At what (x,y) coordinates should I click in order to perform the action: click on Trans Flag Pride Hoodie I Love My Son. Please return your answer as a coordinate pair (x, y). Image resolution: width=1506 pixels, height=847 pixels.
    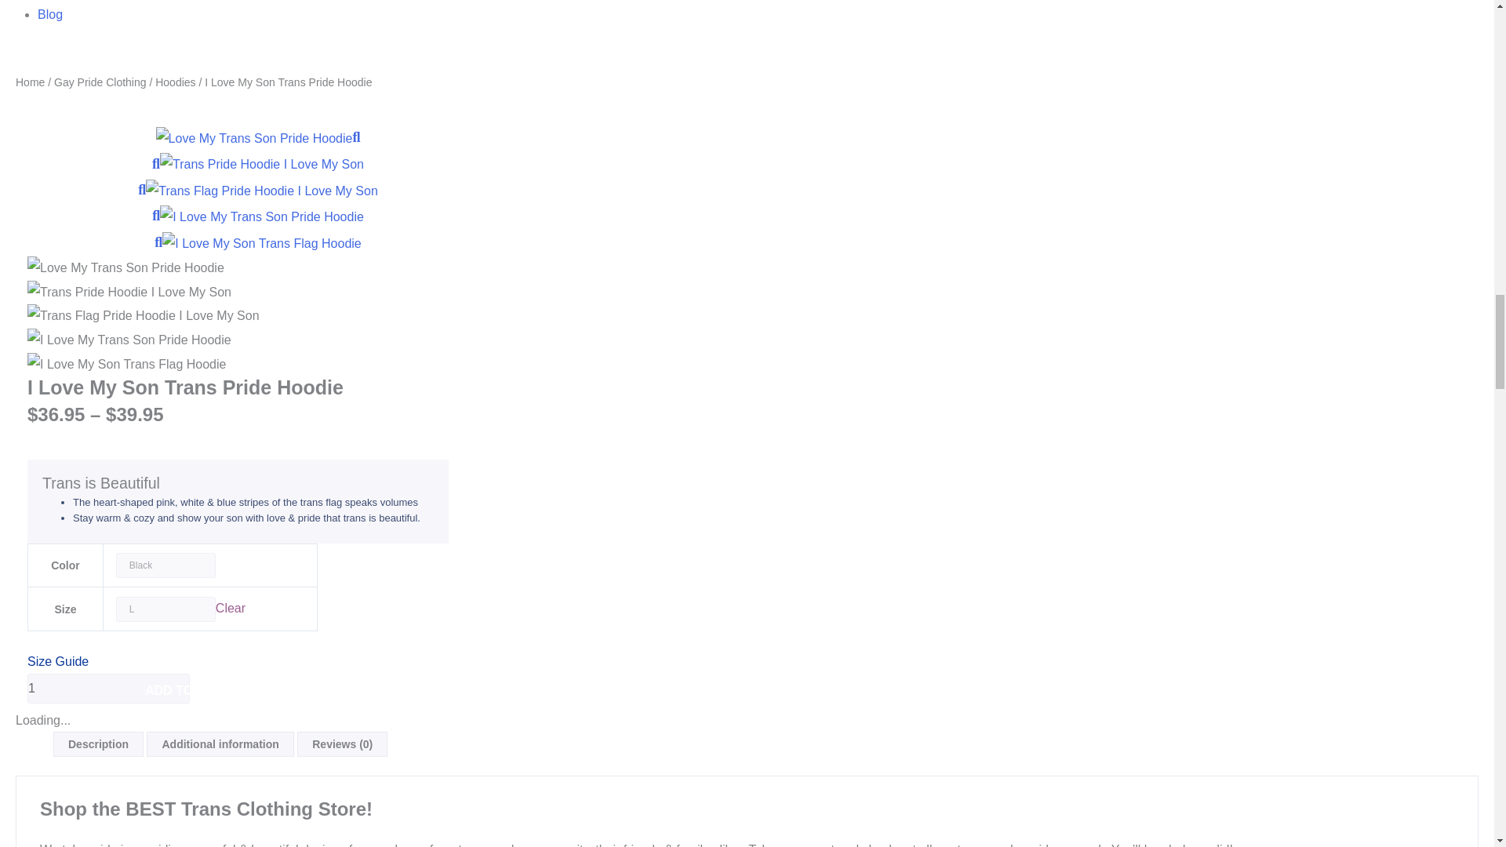
    Looking at the image, I should click on (143, 315).